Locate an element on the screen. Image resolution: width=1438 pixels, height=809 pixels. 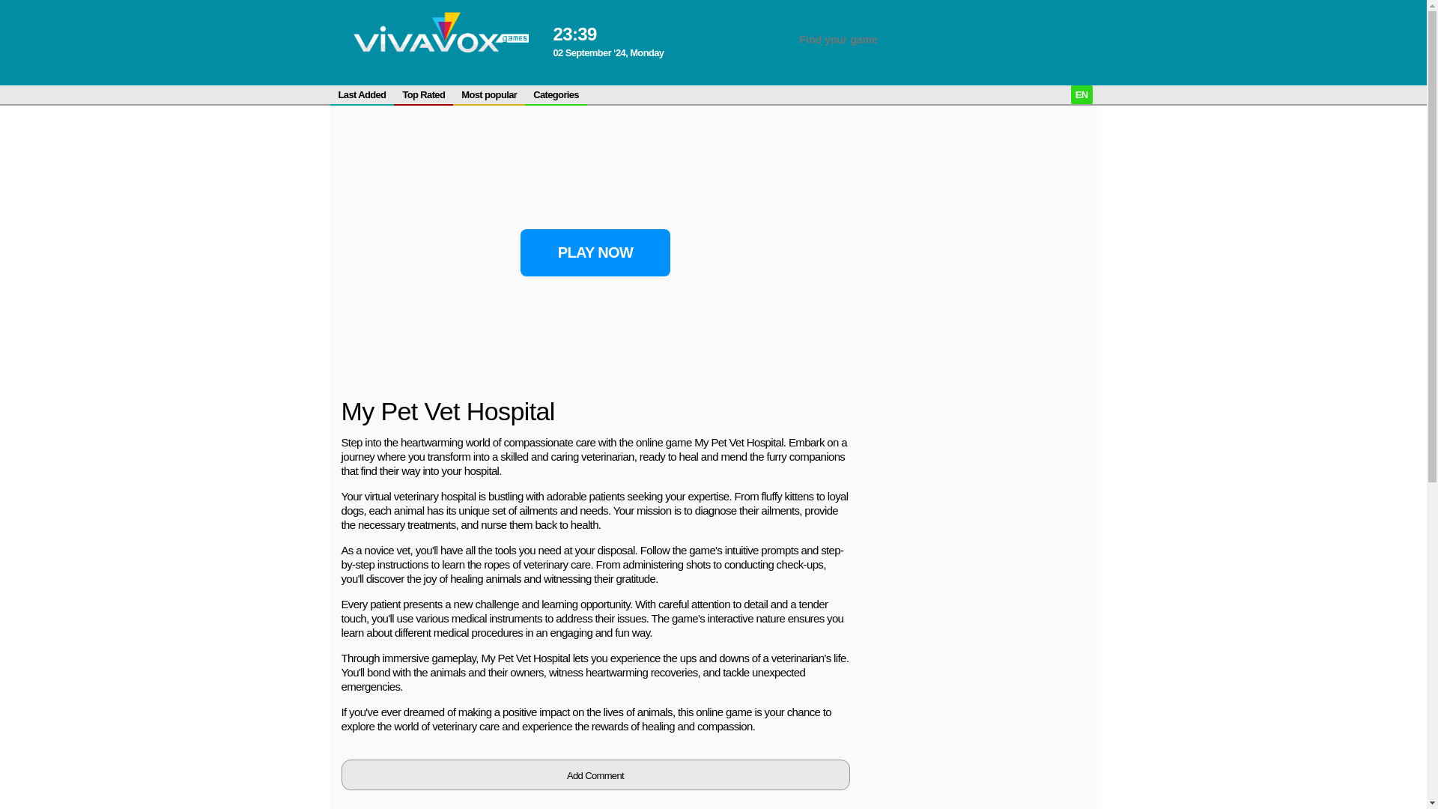
Last Added is located at coordinates (361, 95).